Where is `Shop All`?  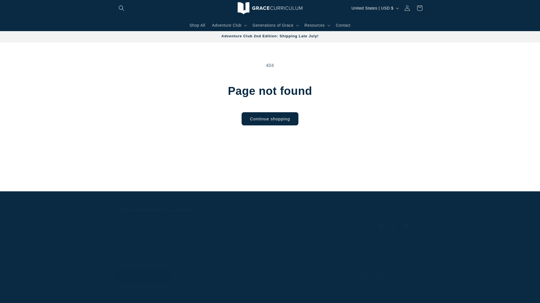
Shop All is located at coordinates (197, 25).